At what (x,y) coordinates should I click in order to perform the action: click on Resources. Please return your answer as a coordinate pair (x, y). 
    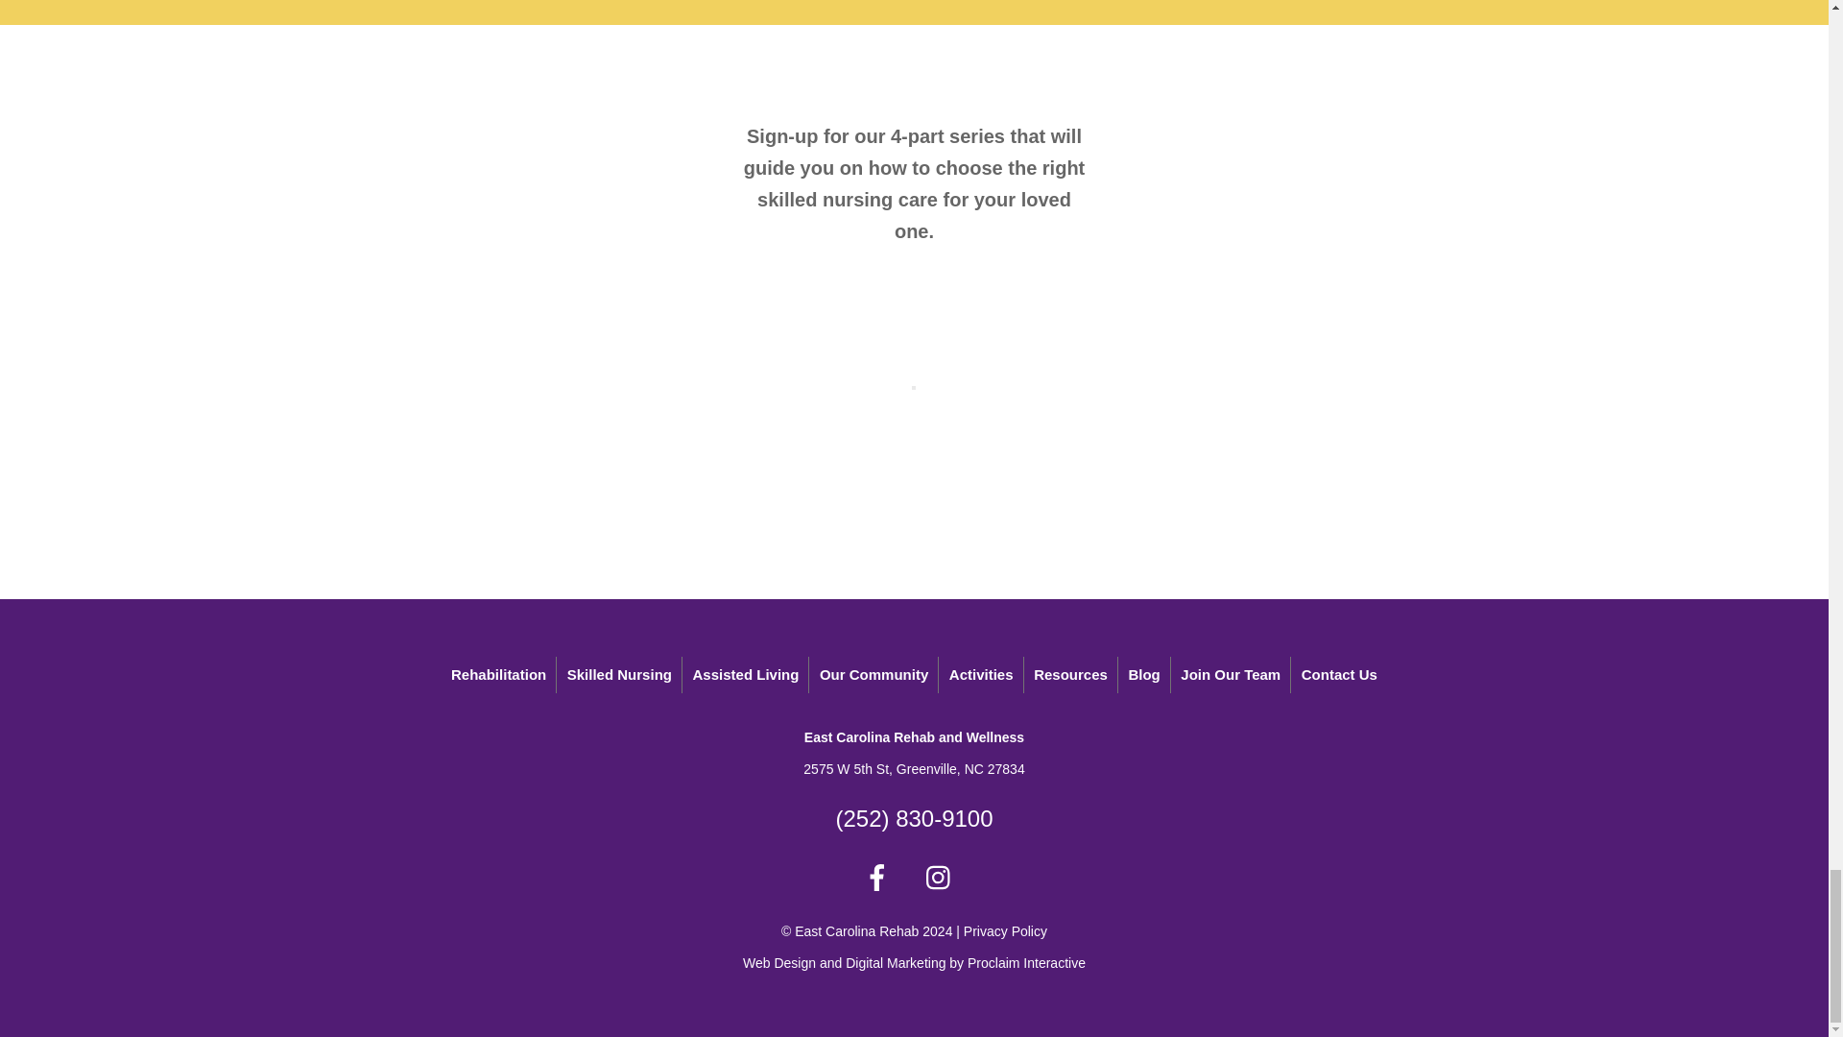
    Looking at the image, I should click on (1071, 674).